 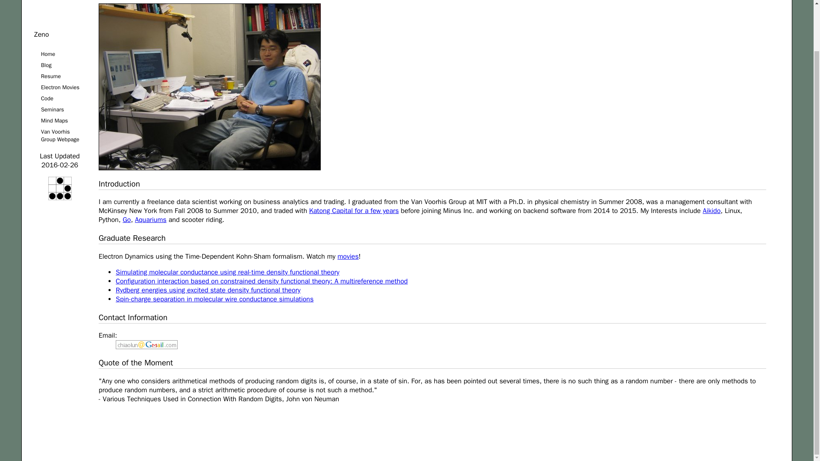 I want to click on Seminars, so click(x=60, y=120).